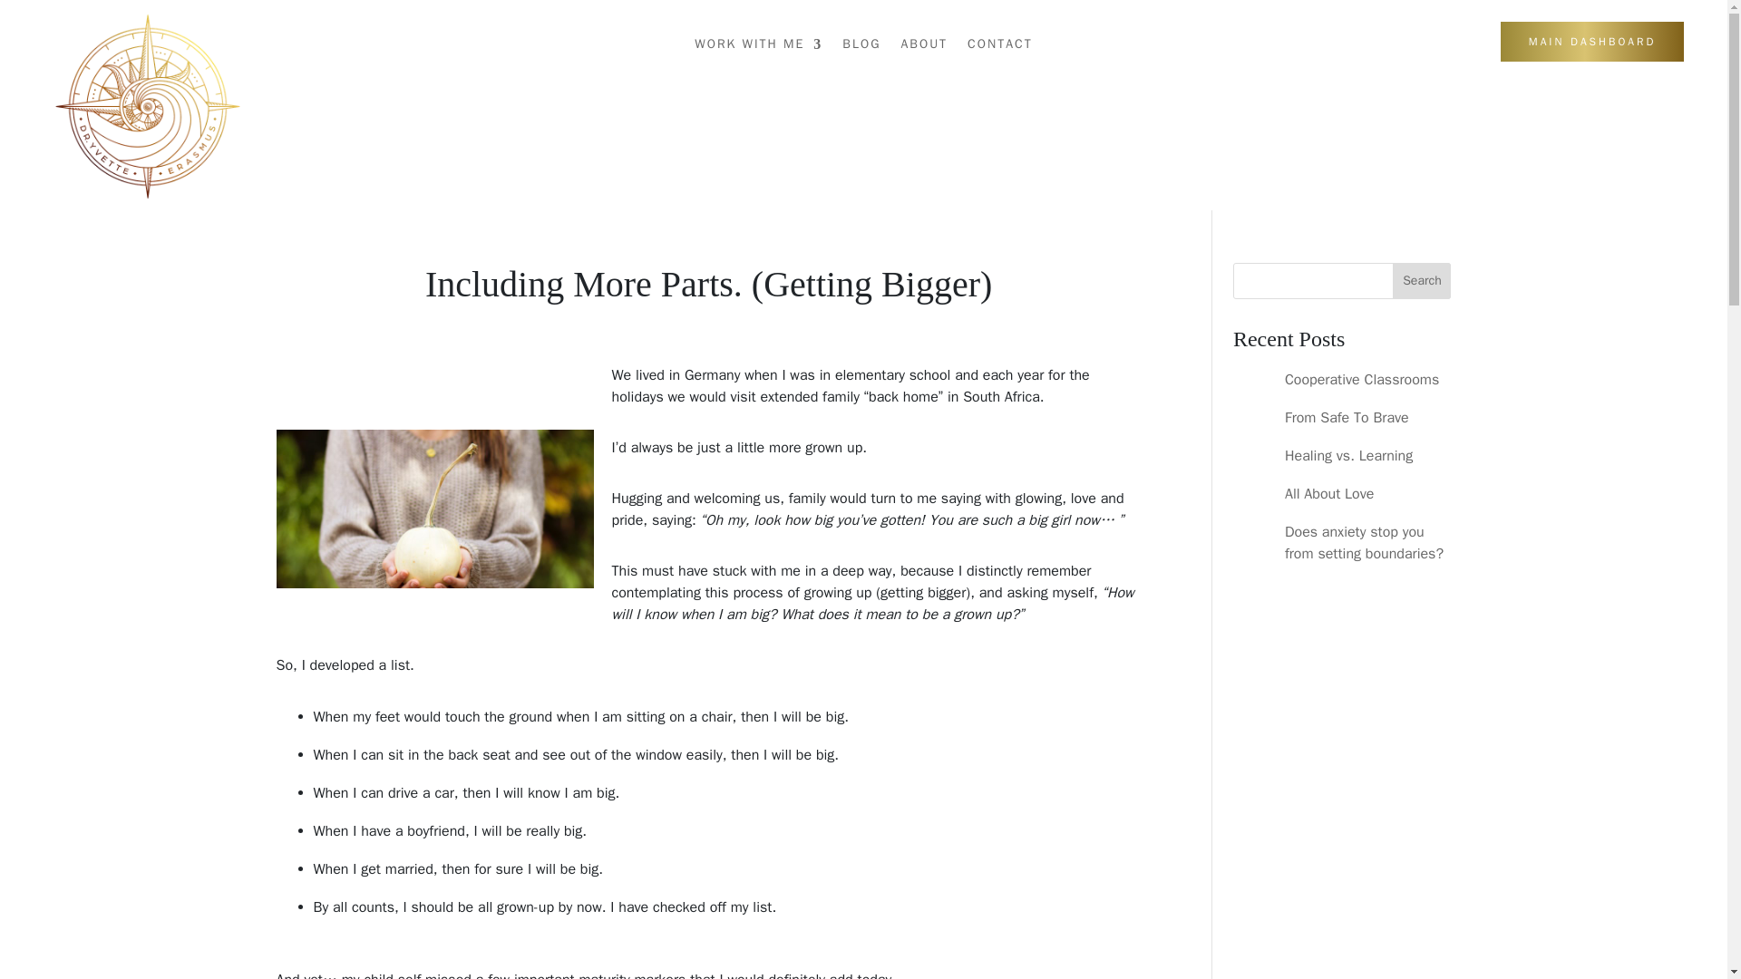 The height and width of the screenshot is (979, 1741). Describe the element at coordinates (1362, 379) in the screenshot. I see `Cooperative Classrooms` at that location.